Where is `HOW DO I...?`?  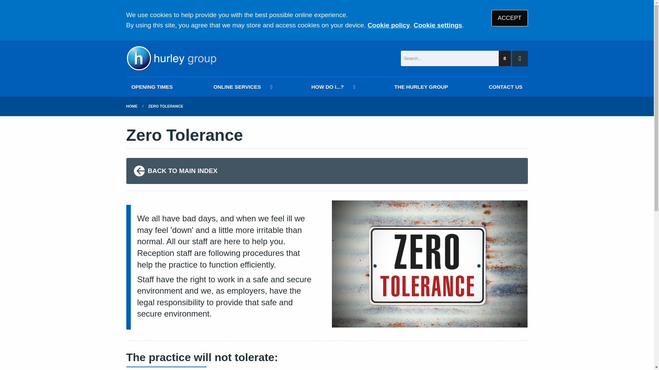 HOW DO I...? is located at coordinates (332, 86).